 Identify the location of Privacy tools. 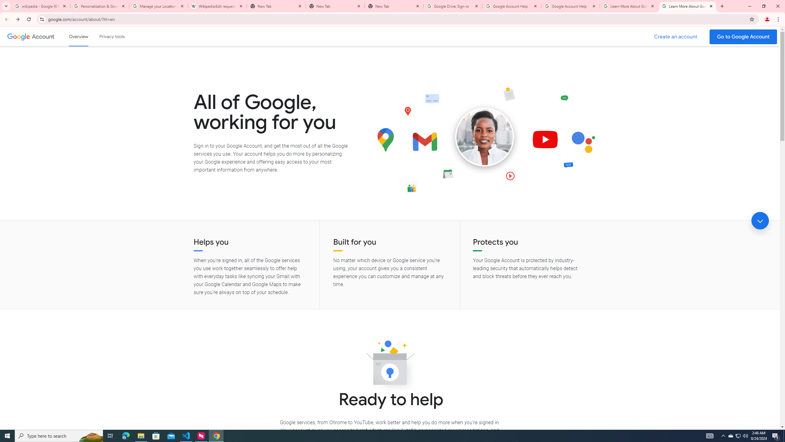
(112, 36).